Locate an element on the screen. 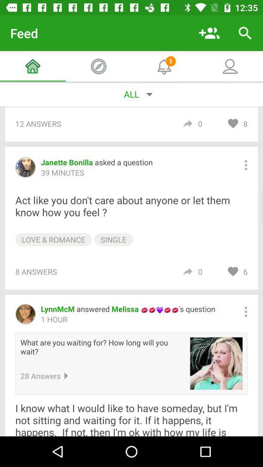  press app to the right of feed is located at coordinates (209, 33).